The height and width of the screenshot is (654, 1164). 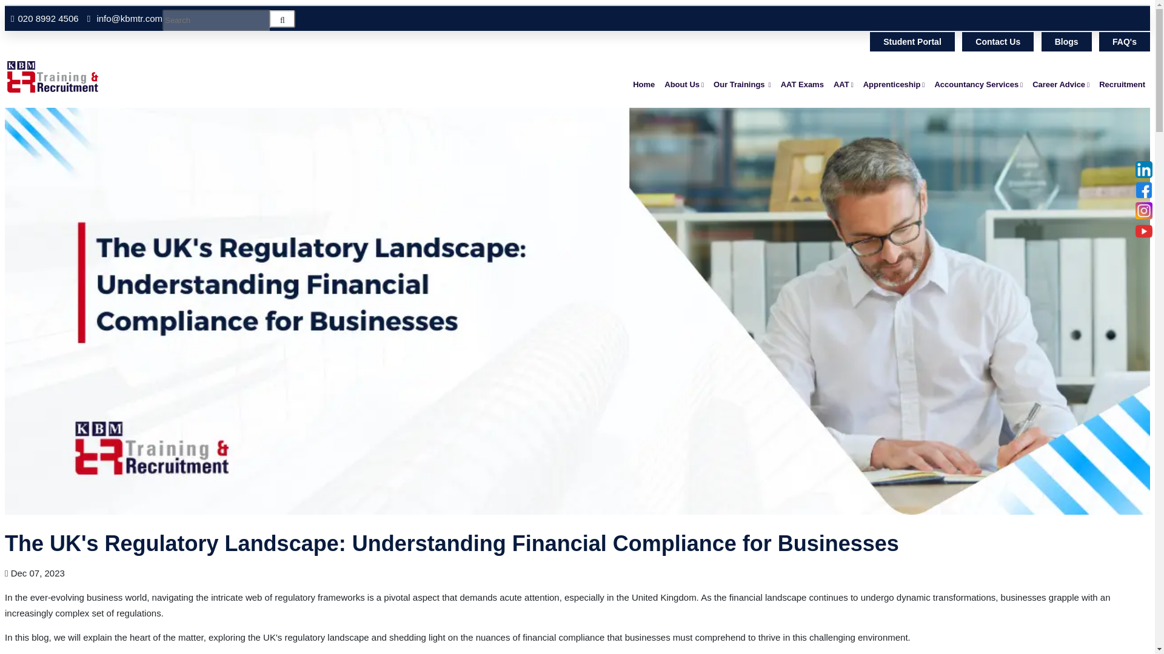 What do you see at coordinates (1143, 190) in the screenshot?
I see `facebook` at bounding box center [1143, 190].